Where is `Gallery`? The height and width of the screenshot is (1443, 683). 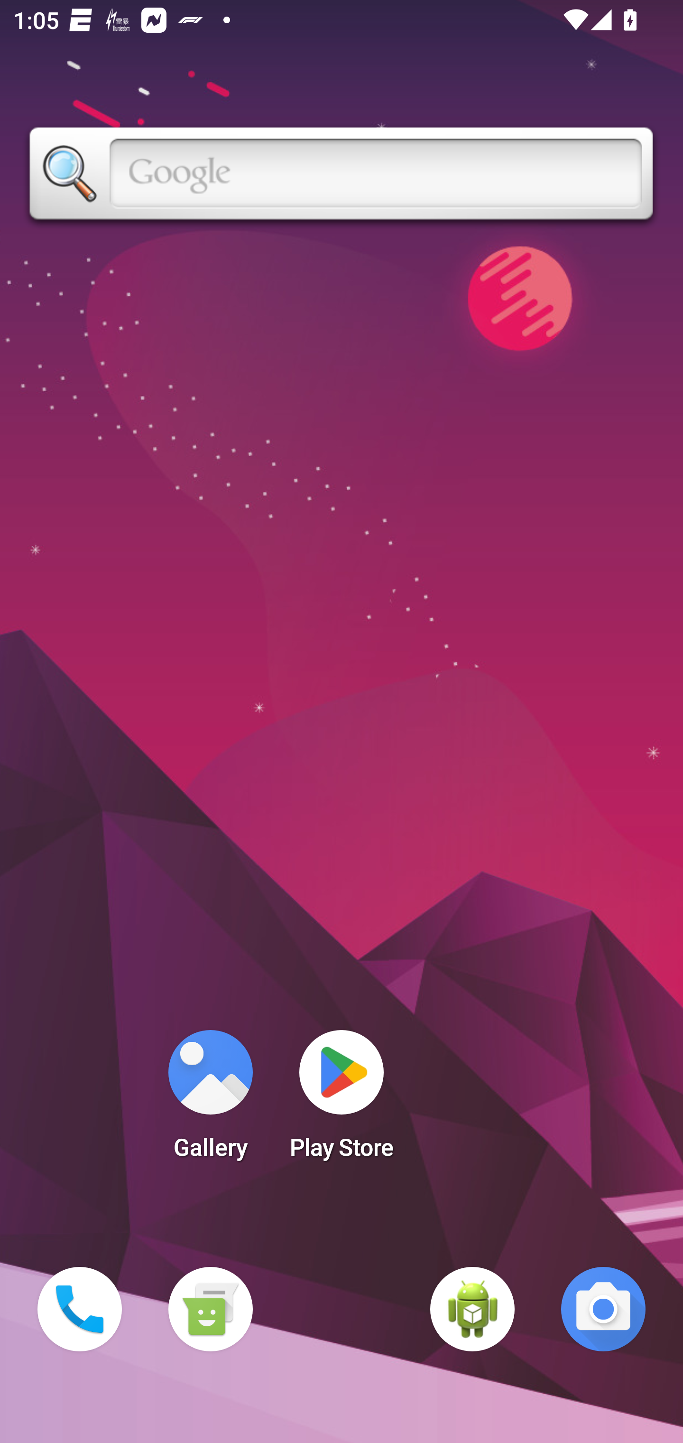
Gallery is located at coordinates (210, 1100).